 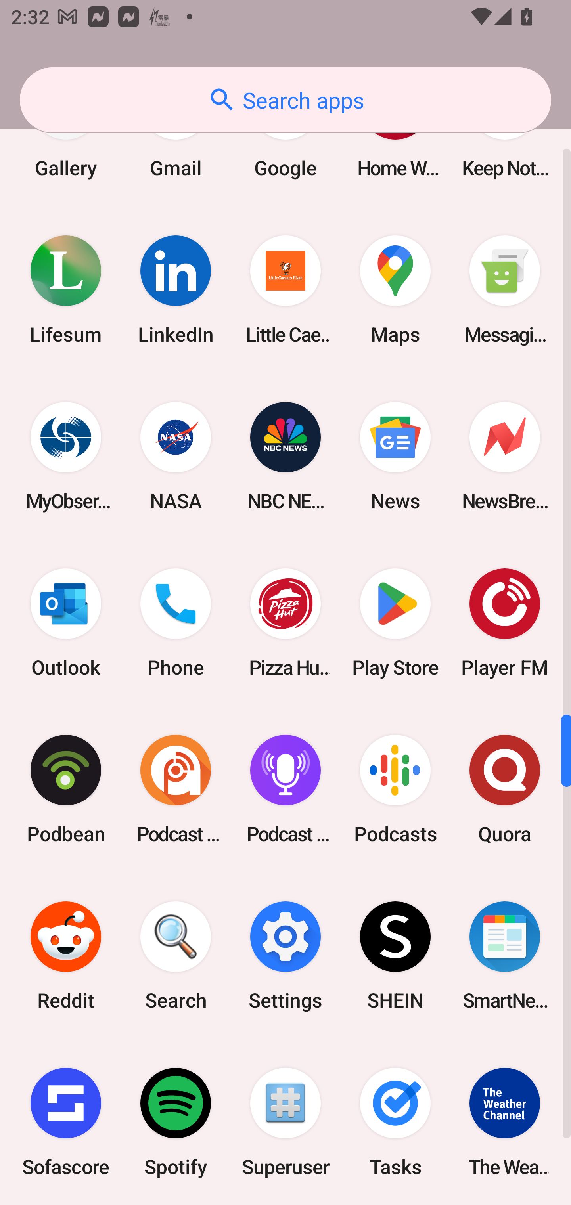 I want to click on Lifesum, so click(x=66, y=289).